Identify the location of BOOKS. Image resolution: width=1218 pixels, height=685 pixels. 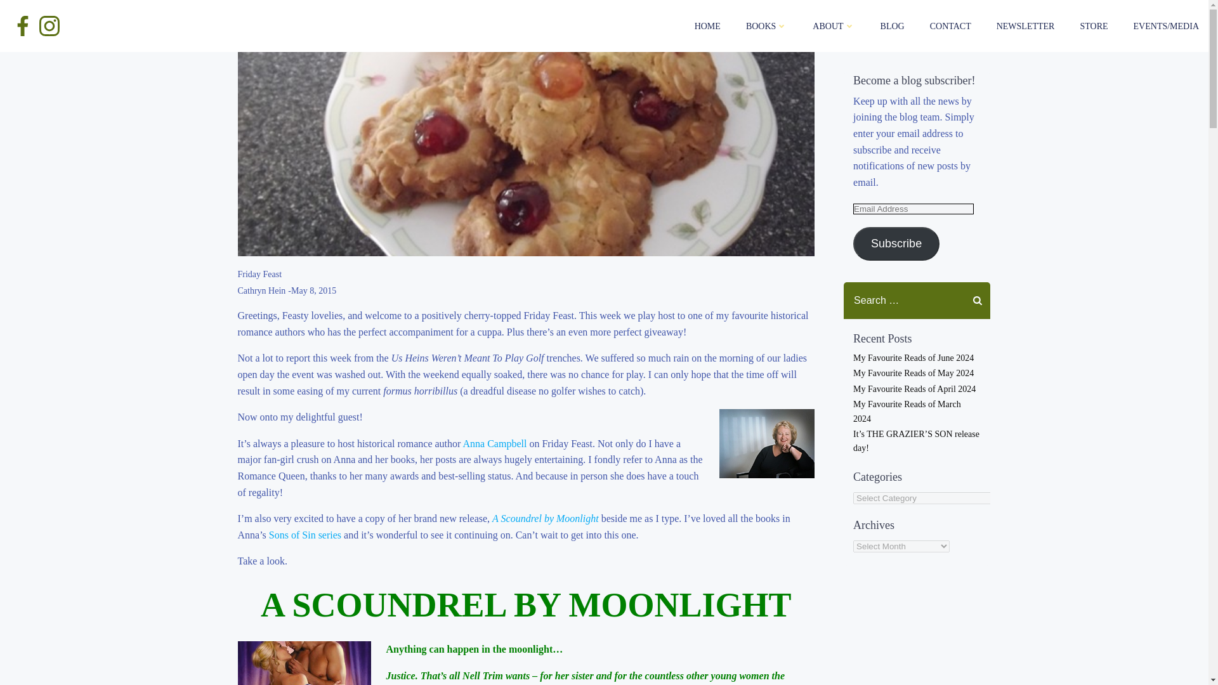
(766, 25).